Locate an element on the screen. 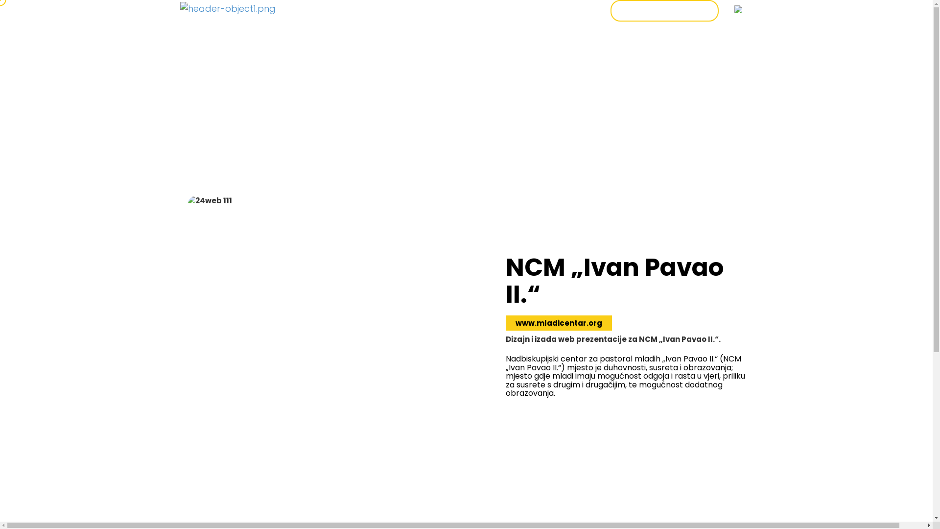 The width and height of the screenshot is (940, 529). USLUGE is located at coordinates (482, 10).